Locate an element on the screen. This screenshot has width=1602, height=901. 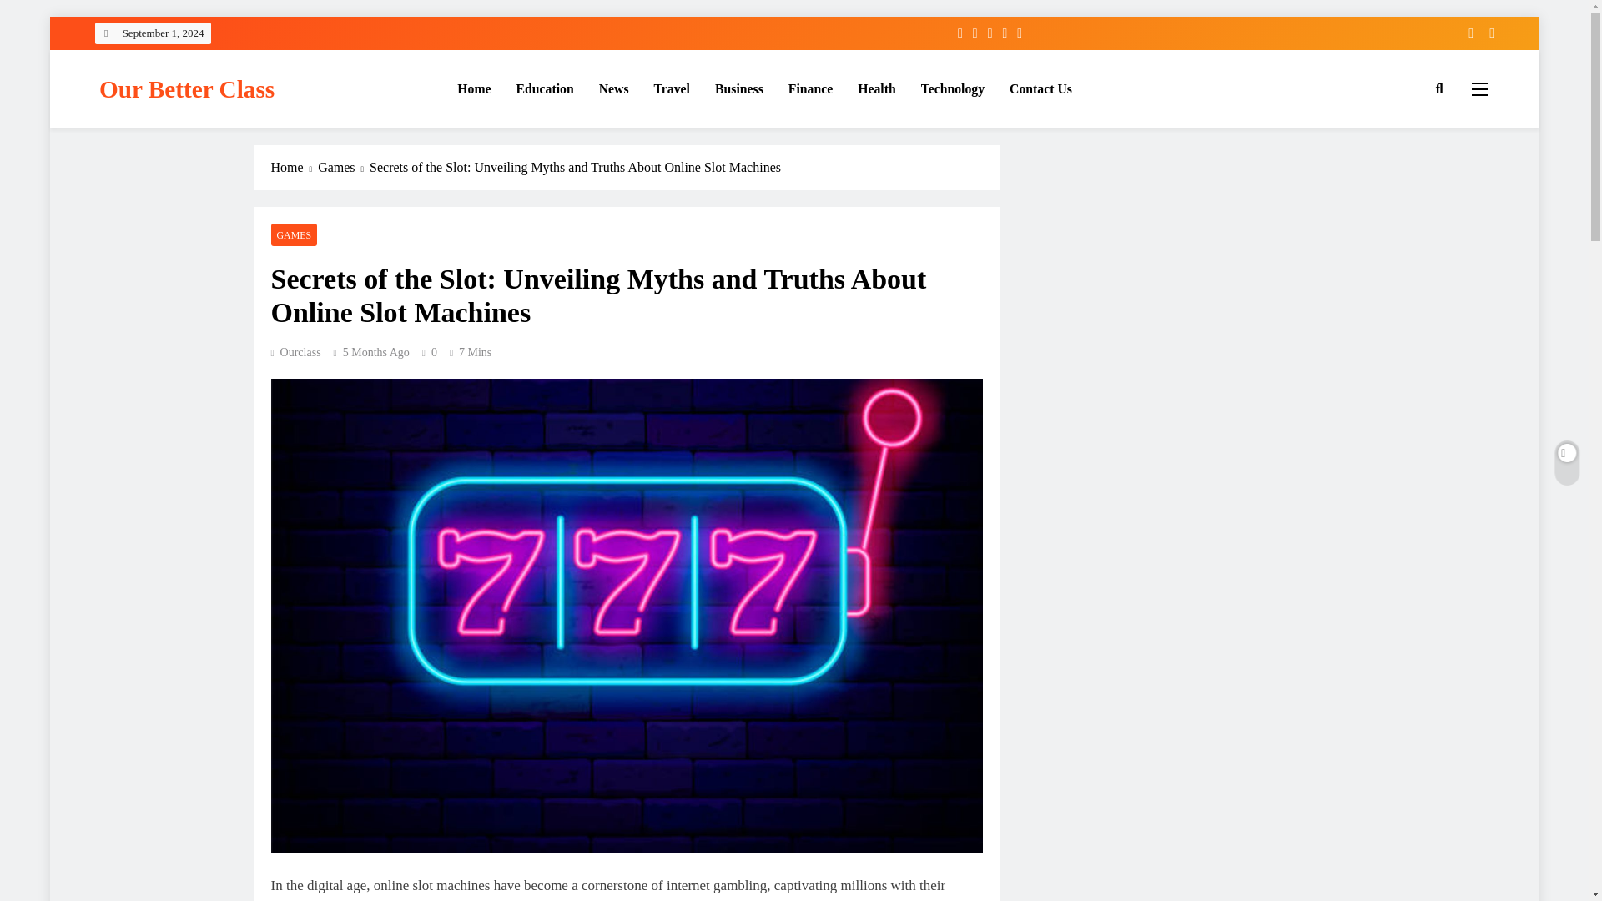
Games is located at coordinates (344, 167).